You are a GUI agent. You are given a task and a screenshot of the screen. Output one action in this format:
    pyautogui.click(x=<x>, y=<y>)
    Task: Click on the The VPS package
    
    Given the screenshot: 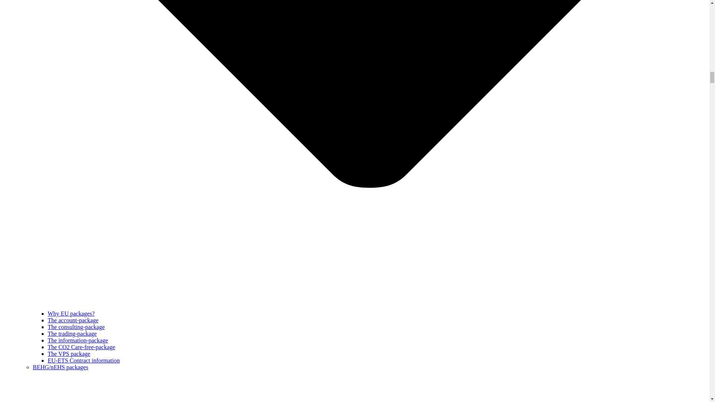 What is the action you would take?
    pyautogui.click(x=69, y=354)
    